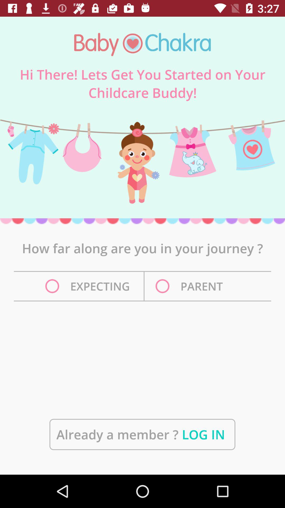  What do you see at coordinates (191, 286) in the screenshot?
I see `choose icon on the right` at bounding box center [191, 286].